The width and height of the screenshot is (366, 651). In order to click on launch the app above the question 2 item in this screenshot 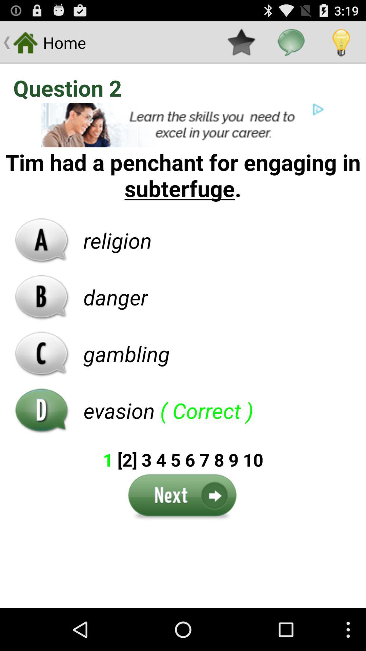, I will do `click(291, 43)`.